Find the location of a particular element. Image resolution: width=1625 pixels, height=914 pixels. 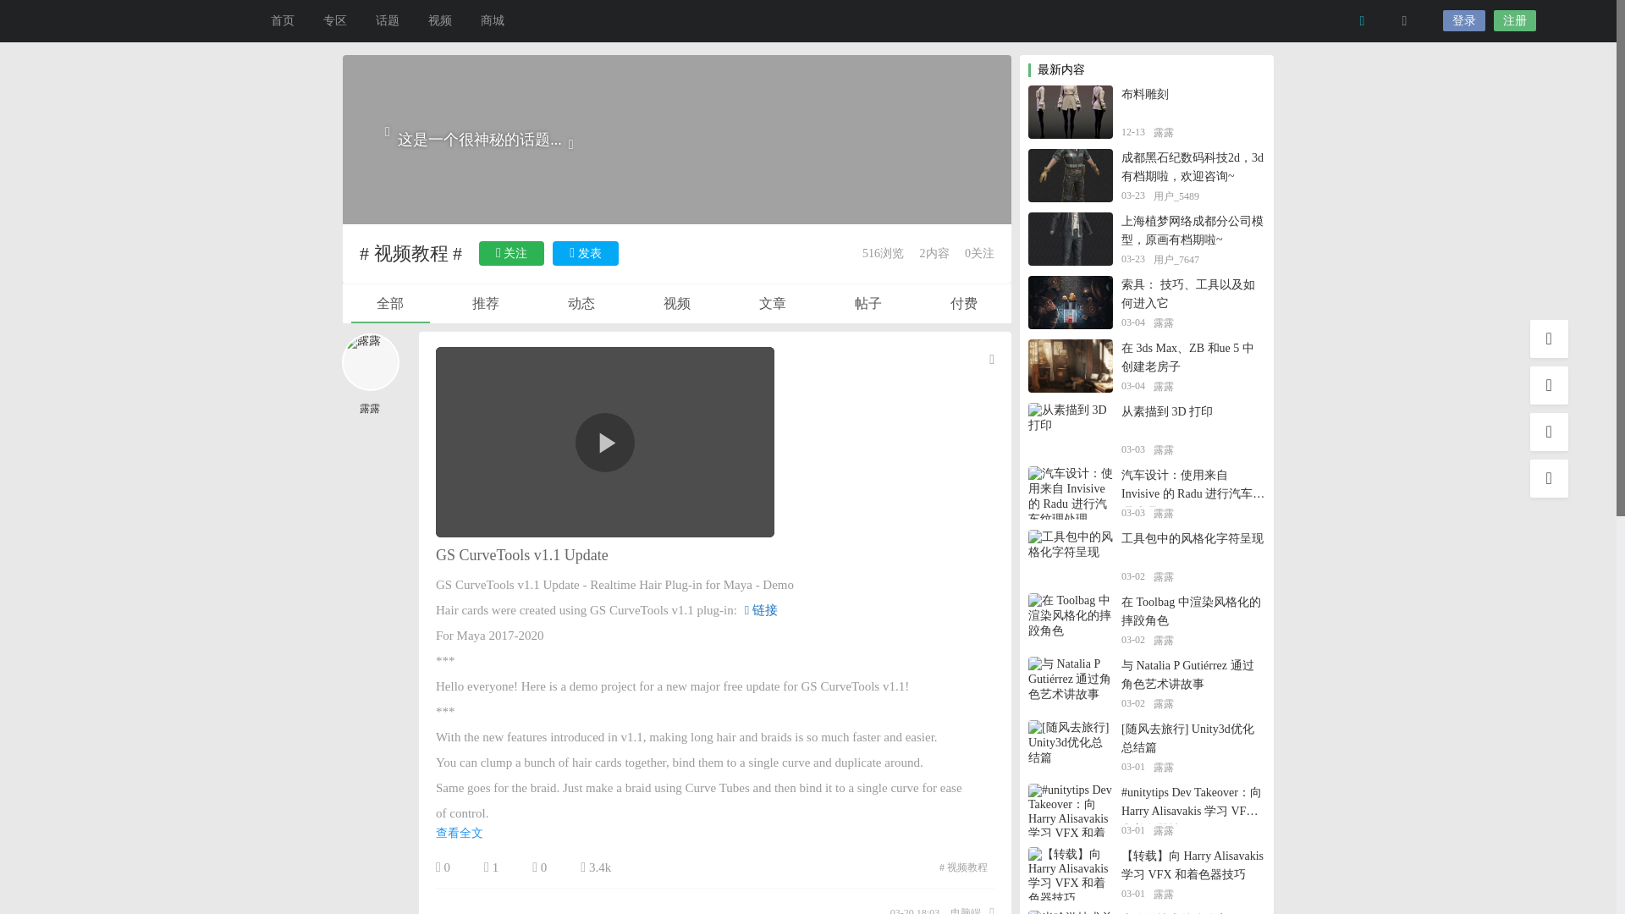

2022-03-04 10:16:18 is located at coordinates (1132, 387).